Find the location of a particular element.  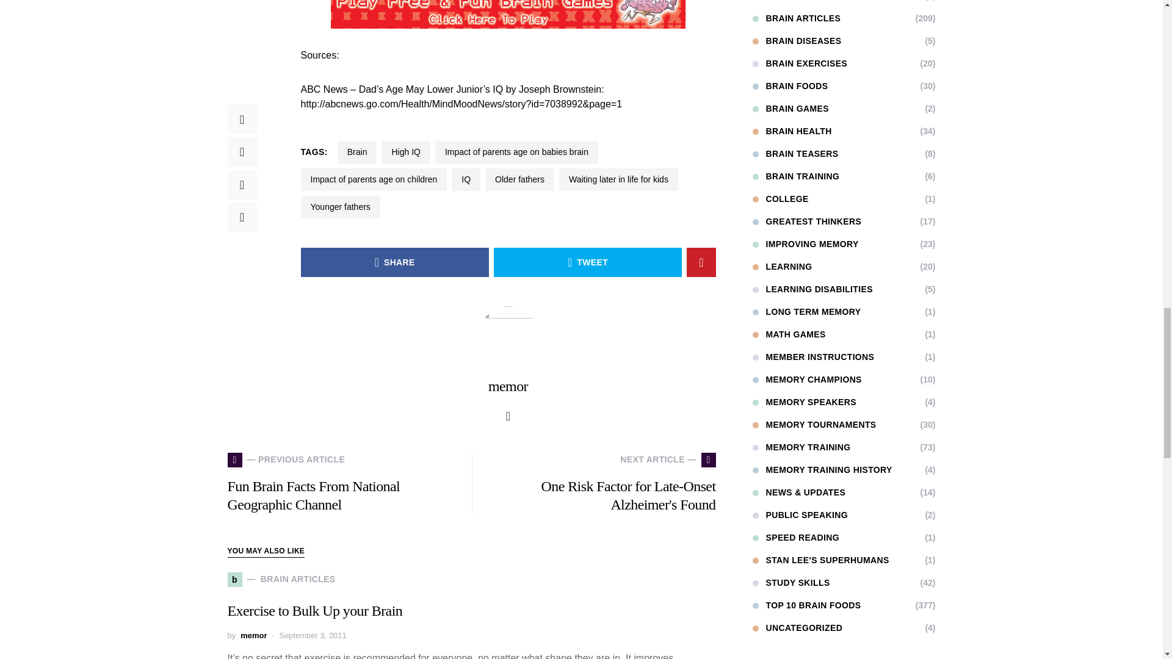

impact of parents age on babies brain is located at coordinates (516, 152).